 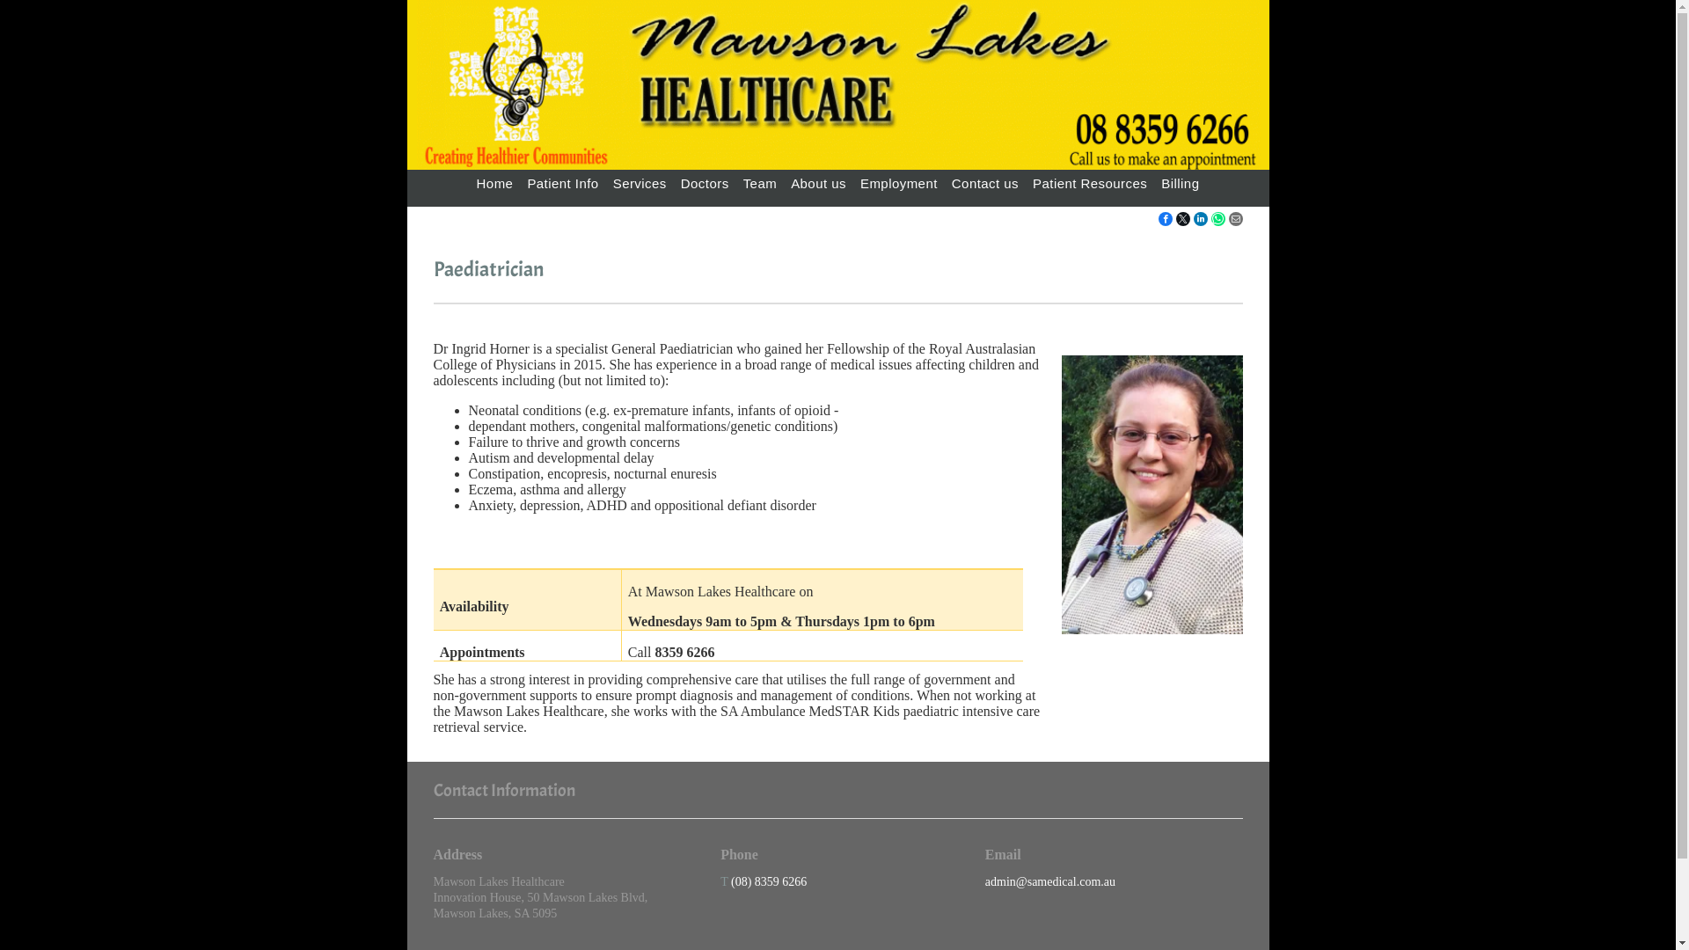 What do you see at coordinates (899, 185) in the screenshot?
I see `Employment` at bounding box center [899, 185].